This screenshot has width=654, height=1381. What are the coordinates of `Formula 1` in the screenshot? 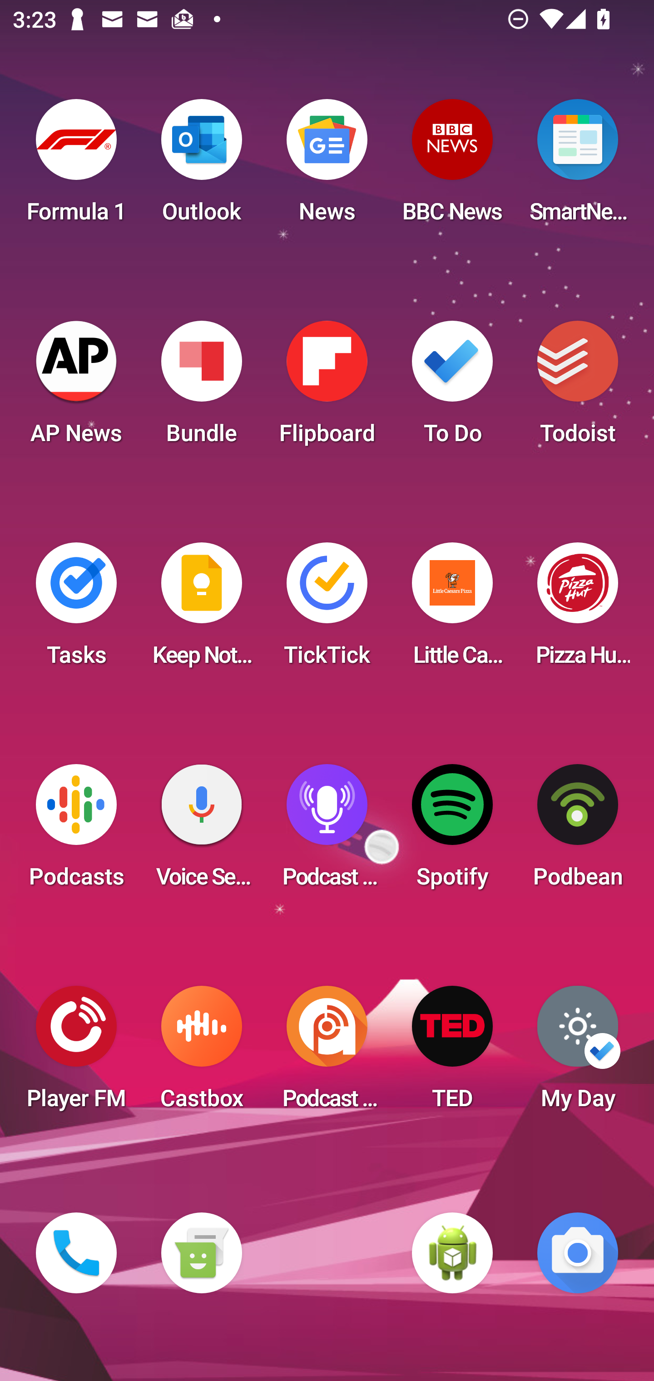 It's located at (76, 166).